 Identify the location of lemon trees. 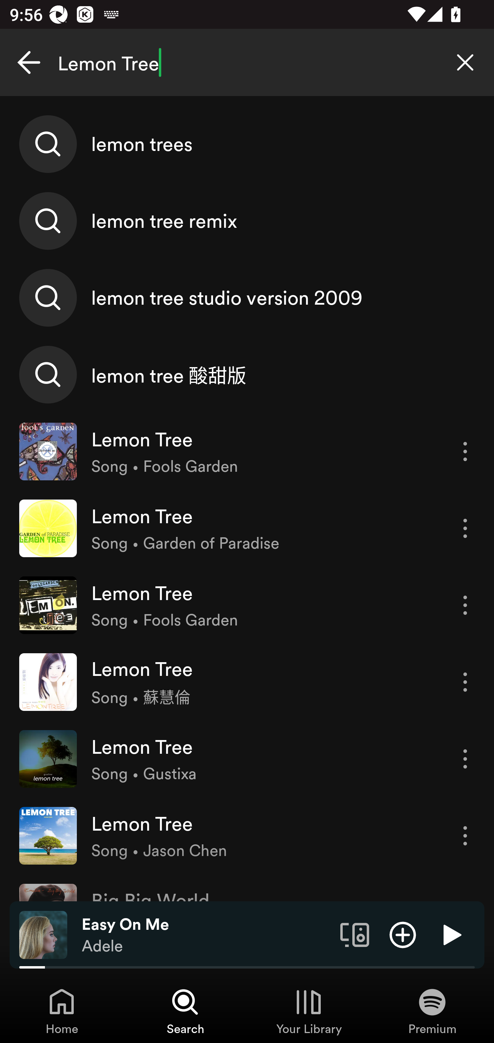
(247, 144).